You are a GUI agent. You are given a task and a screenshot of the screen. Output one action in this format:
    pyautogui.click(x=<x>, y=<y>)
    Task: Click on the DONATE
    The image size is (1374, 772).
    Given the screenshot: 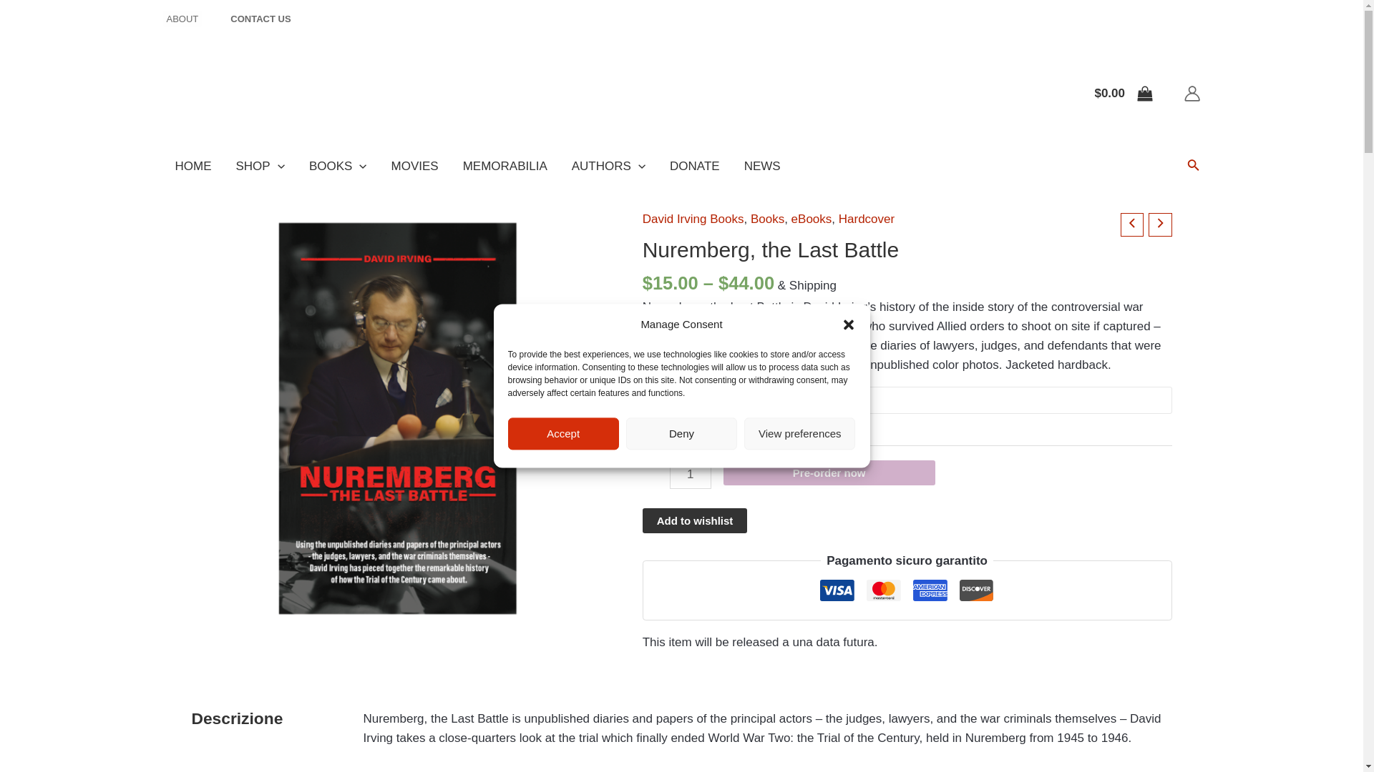 What is the action you would take?
    pyautogui.click(x=695, y=167)
    